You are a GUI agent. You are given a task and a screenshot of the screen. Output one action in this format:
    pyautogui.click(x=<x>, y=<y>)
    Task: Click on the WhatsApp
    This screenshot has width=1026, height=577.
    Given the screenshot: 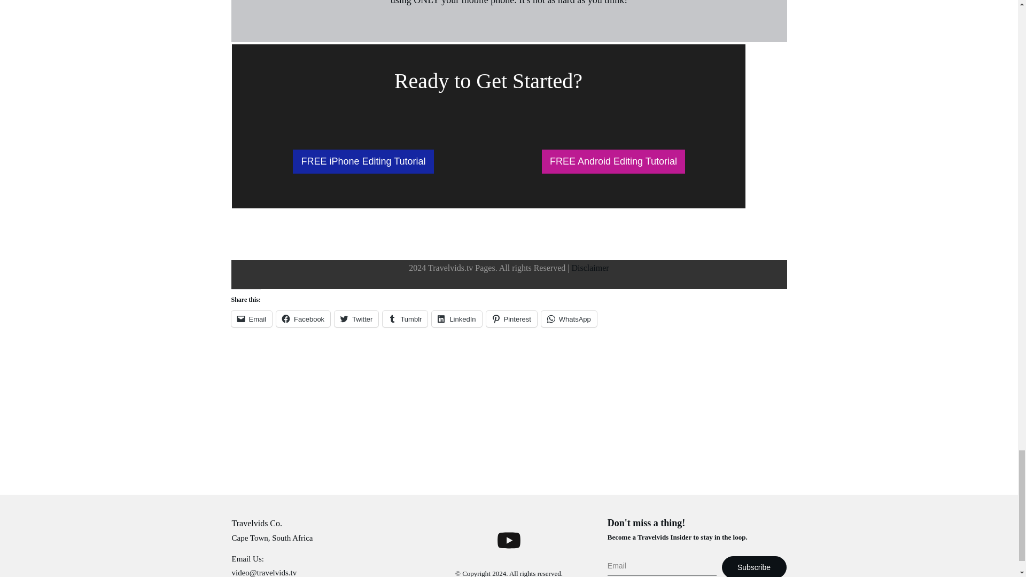 What is the action you would take?
    pyautogui.click(x=569, y=319)
    